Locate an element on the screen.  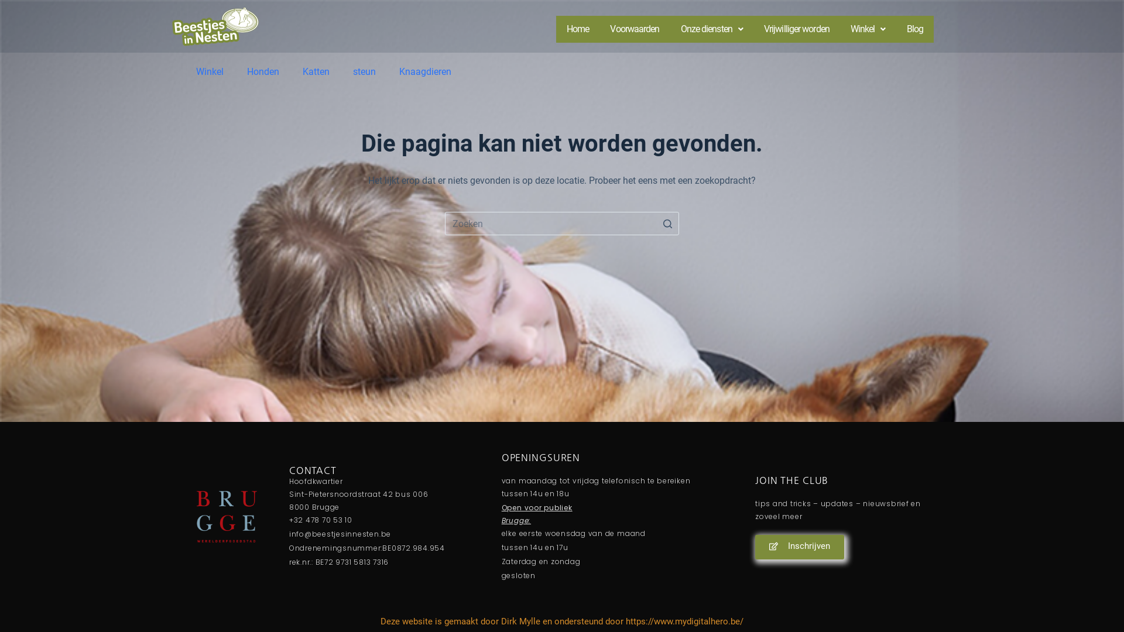
Home is located at coordinates (578, 29).